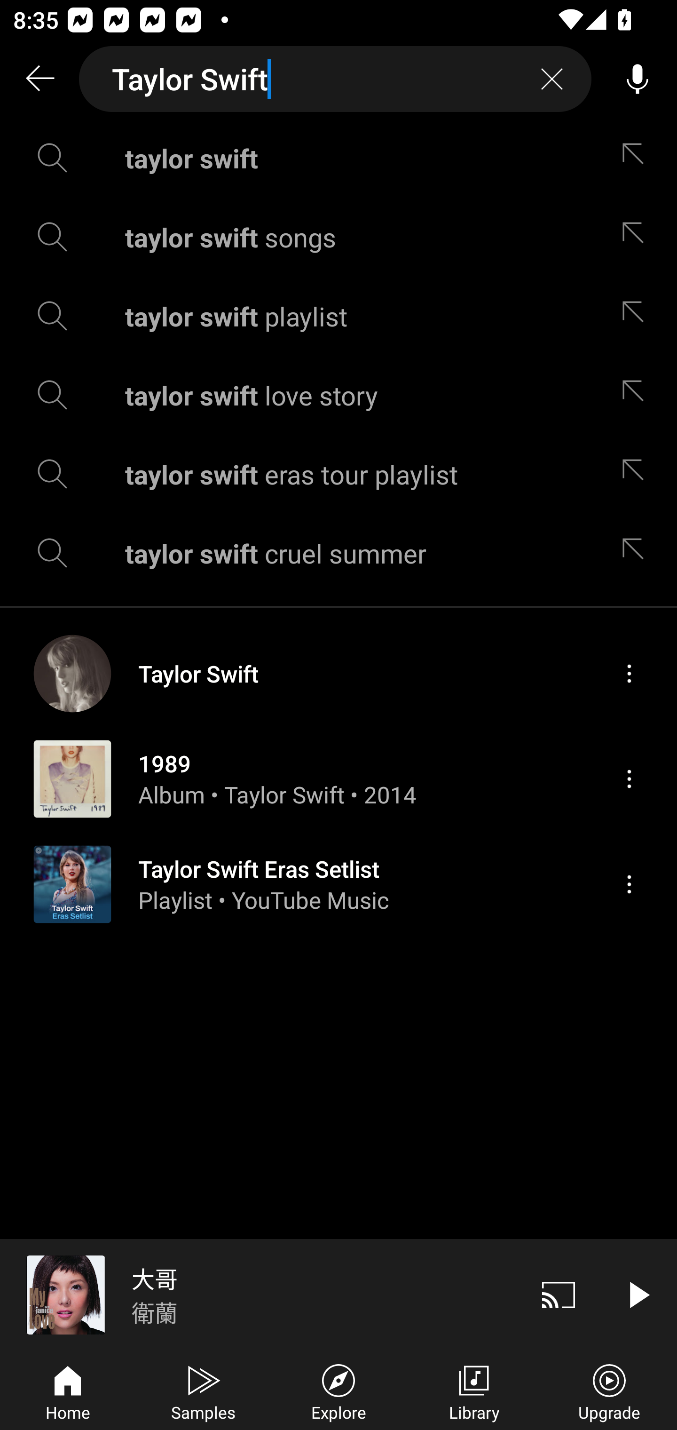 This screenshot has width=677, height=1430. I want to click on Home, so click(68, 1390).